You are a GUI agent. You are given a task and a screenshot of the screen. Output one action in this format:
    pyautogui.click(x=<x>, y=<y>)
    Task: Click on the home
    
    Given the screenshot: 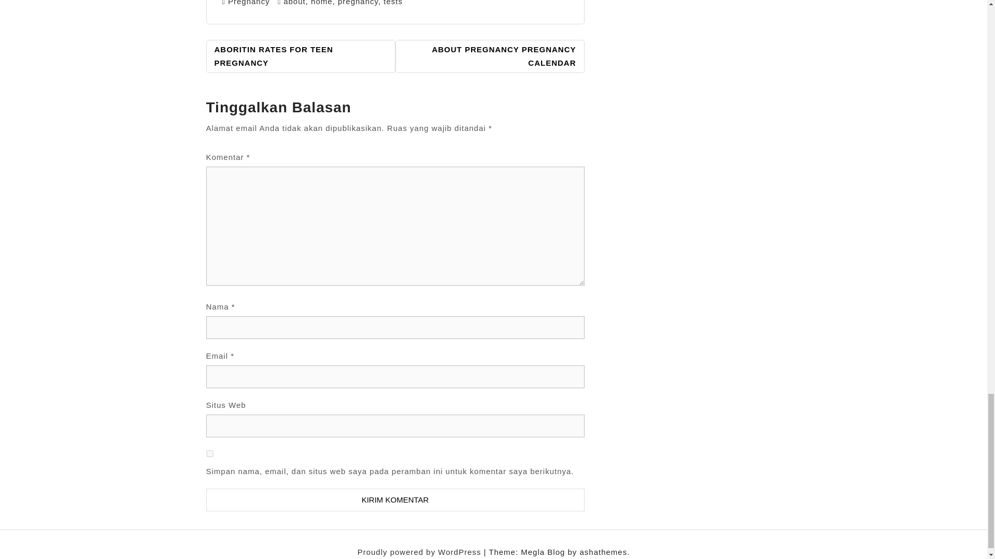 What is the action you would take?
    pyautogui.click(x=321, y=3)
    